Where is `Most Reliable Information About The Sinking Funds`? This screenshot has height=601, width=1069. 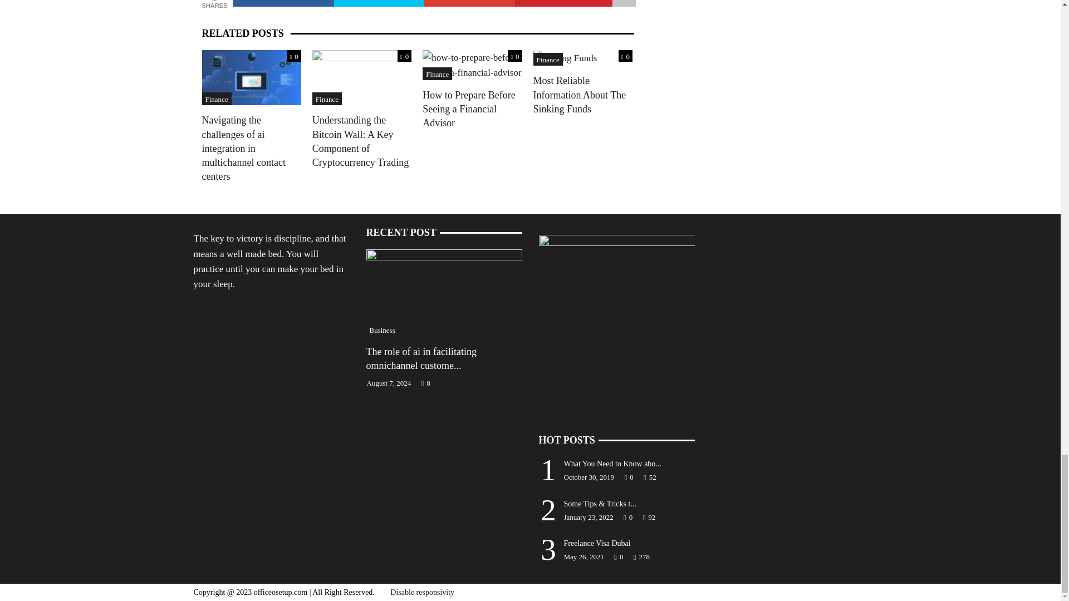
Most Reliable Information About The Sinking Funds is located at coordinates (566, 57).